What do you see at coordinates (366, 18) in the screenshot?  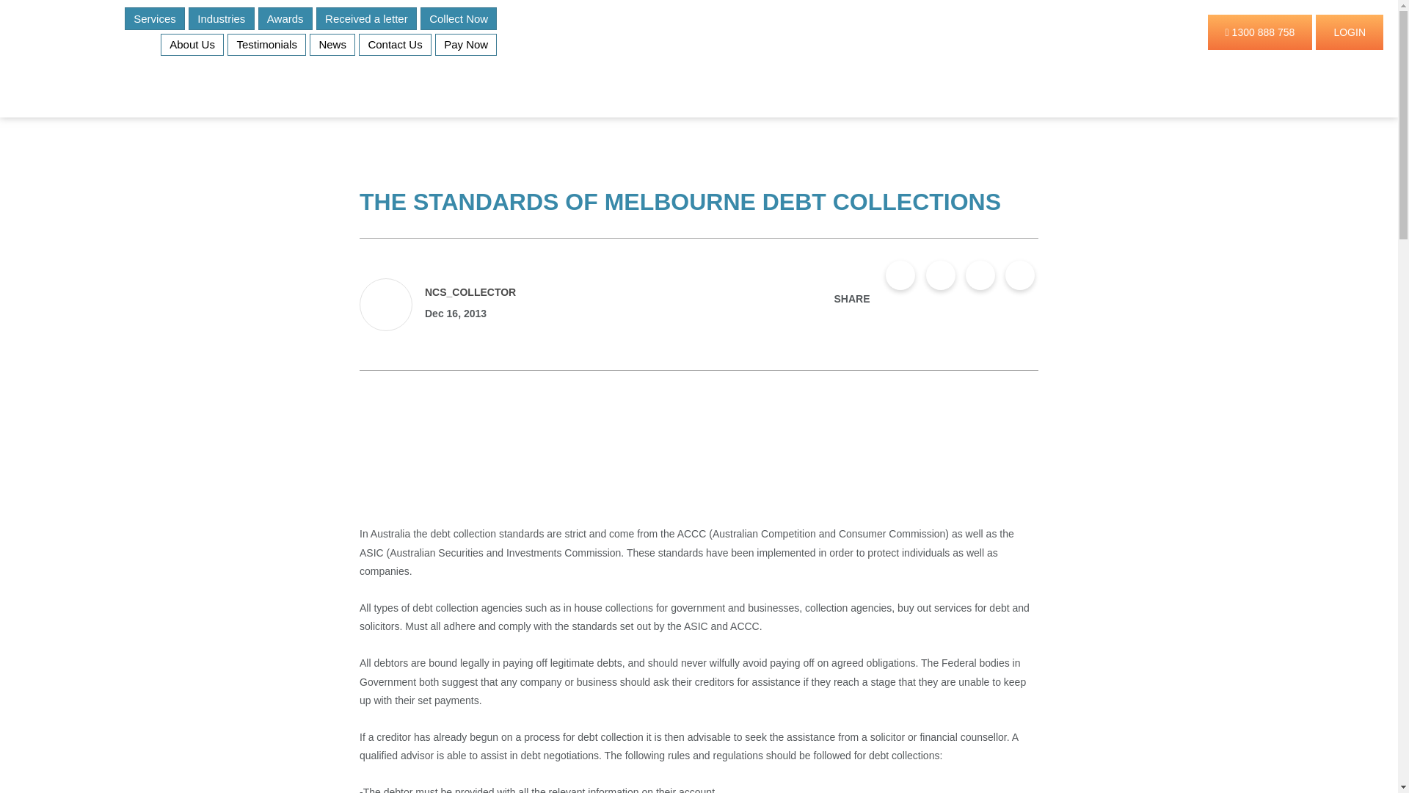 I see `Received a letter` at bounding box center [366, 18].